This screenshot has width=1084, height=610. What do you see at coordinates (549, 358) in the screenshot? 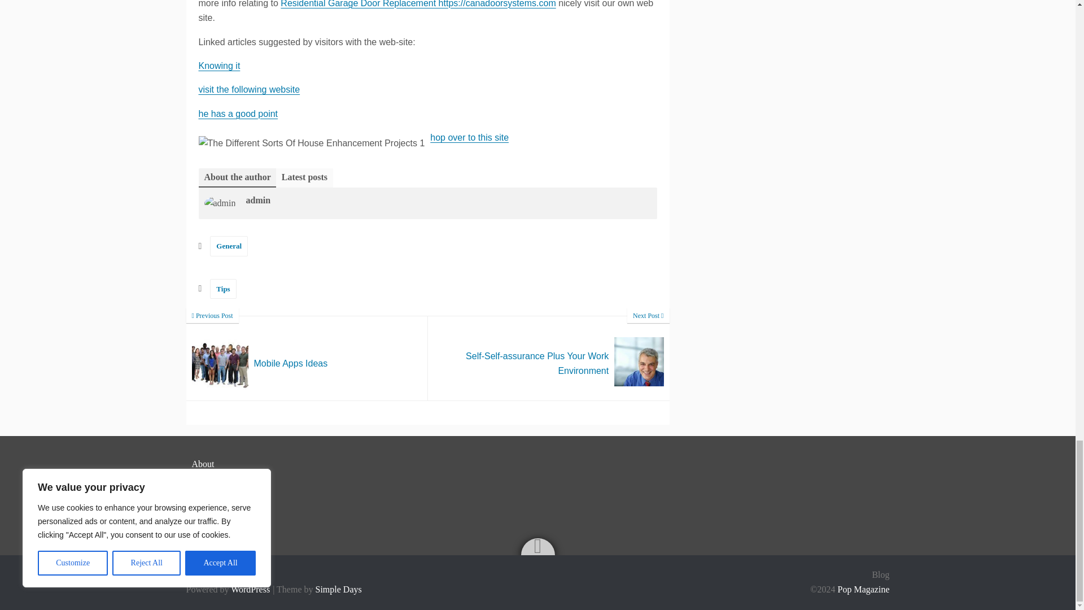
I see `Self-Self-assurance Plus Your Work Environment` at bounding box center [549, 358].